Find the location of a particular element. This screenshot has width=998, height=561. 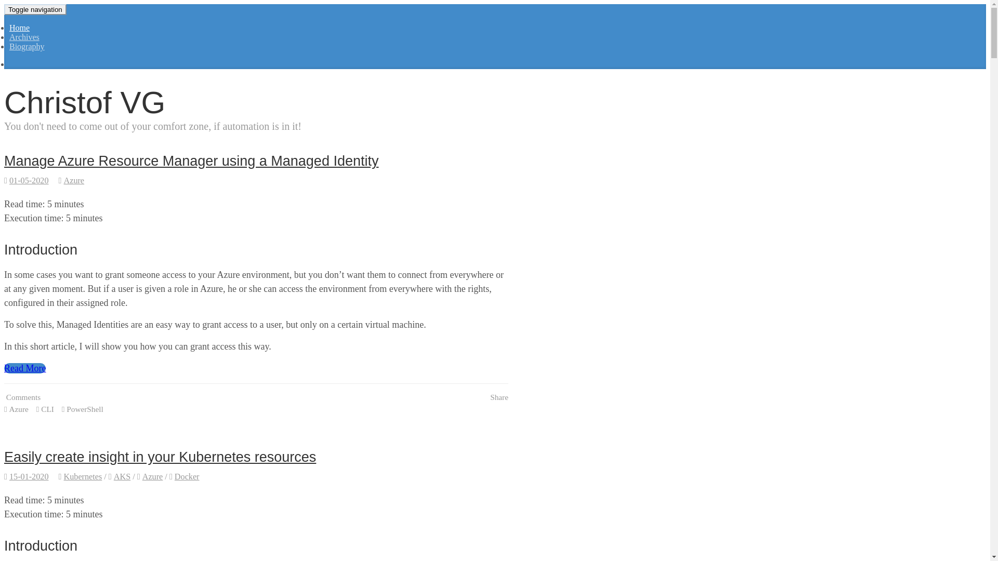

15-01-2020 is located at coordinates (27, 477).